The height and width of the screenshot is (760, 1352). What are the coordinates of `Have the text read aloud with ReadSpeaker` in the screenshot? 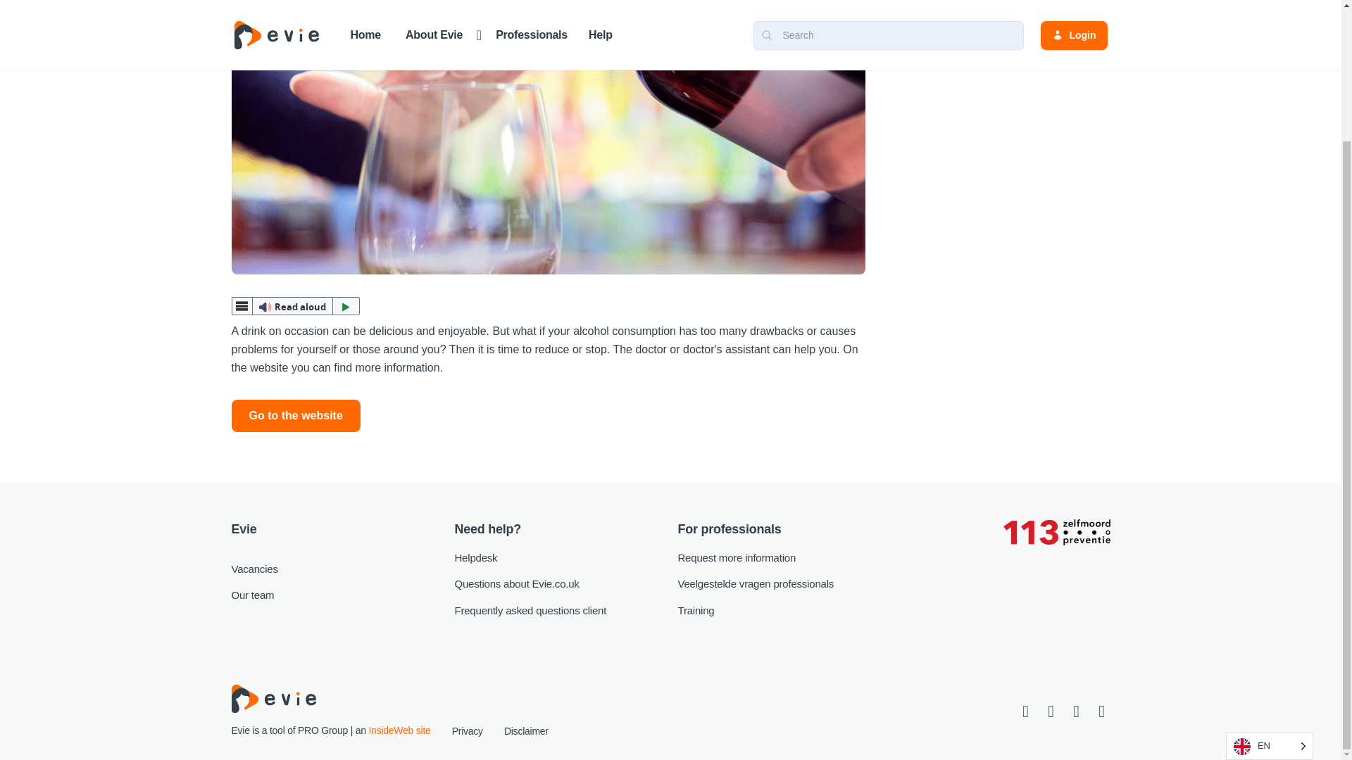 It's located at (295, 306).